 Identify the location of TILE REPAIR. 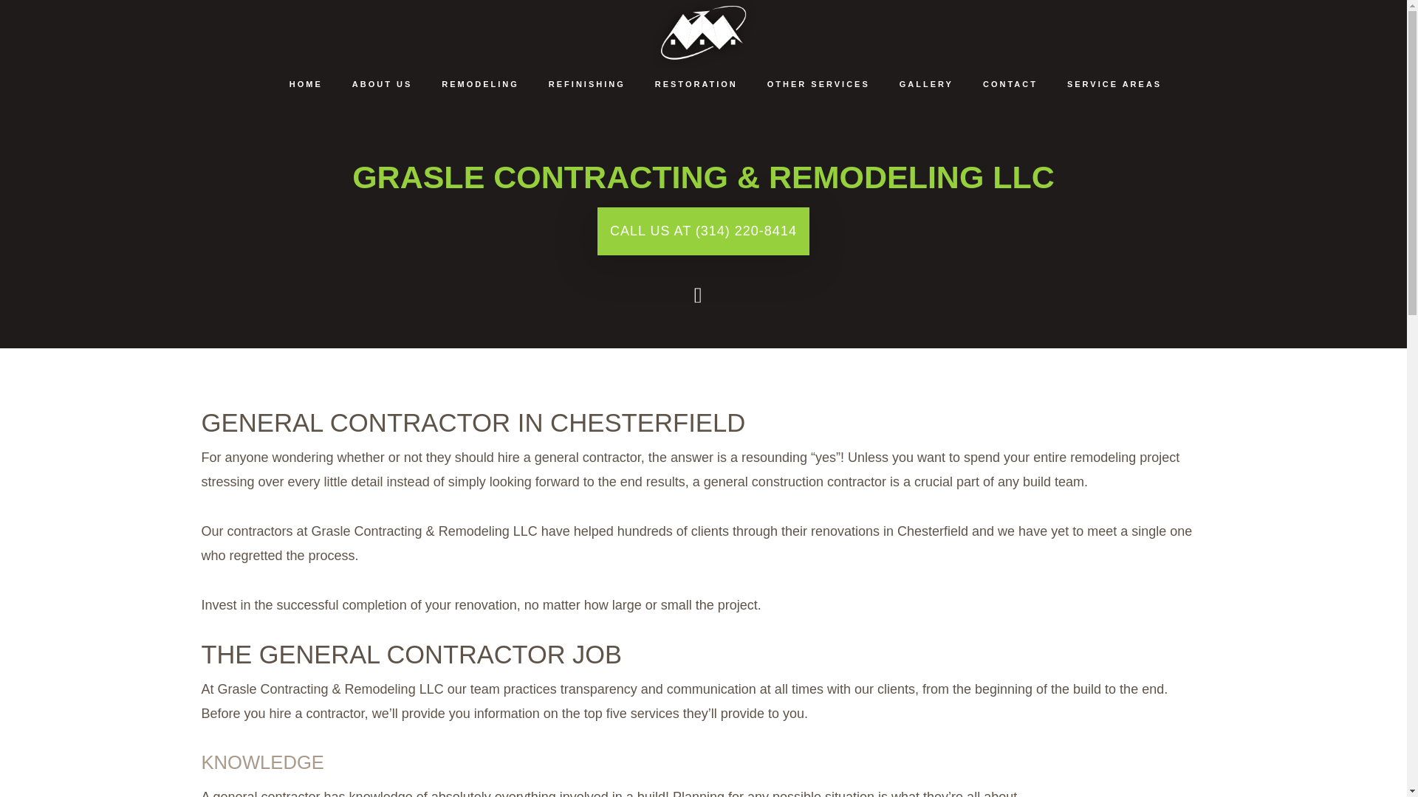
(818, 161).